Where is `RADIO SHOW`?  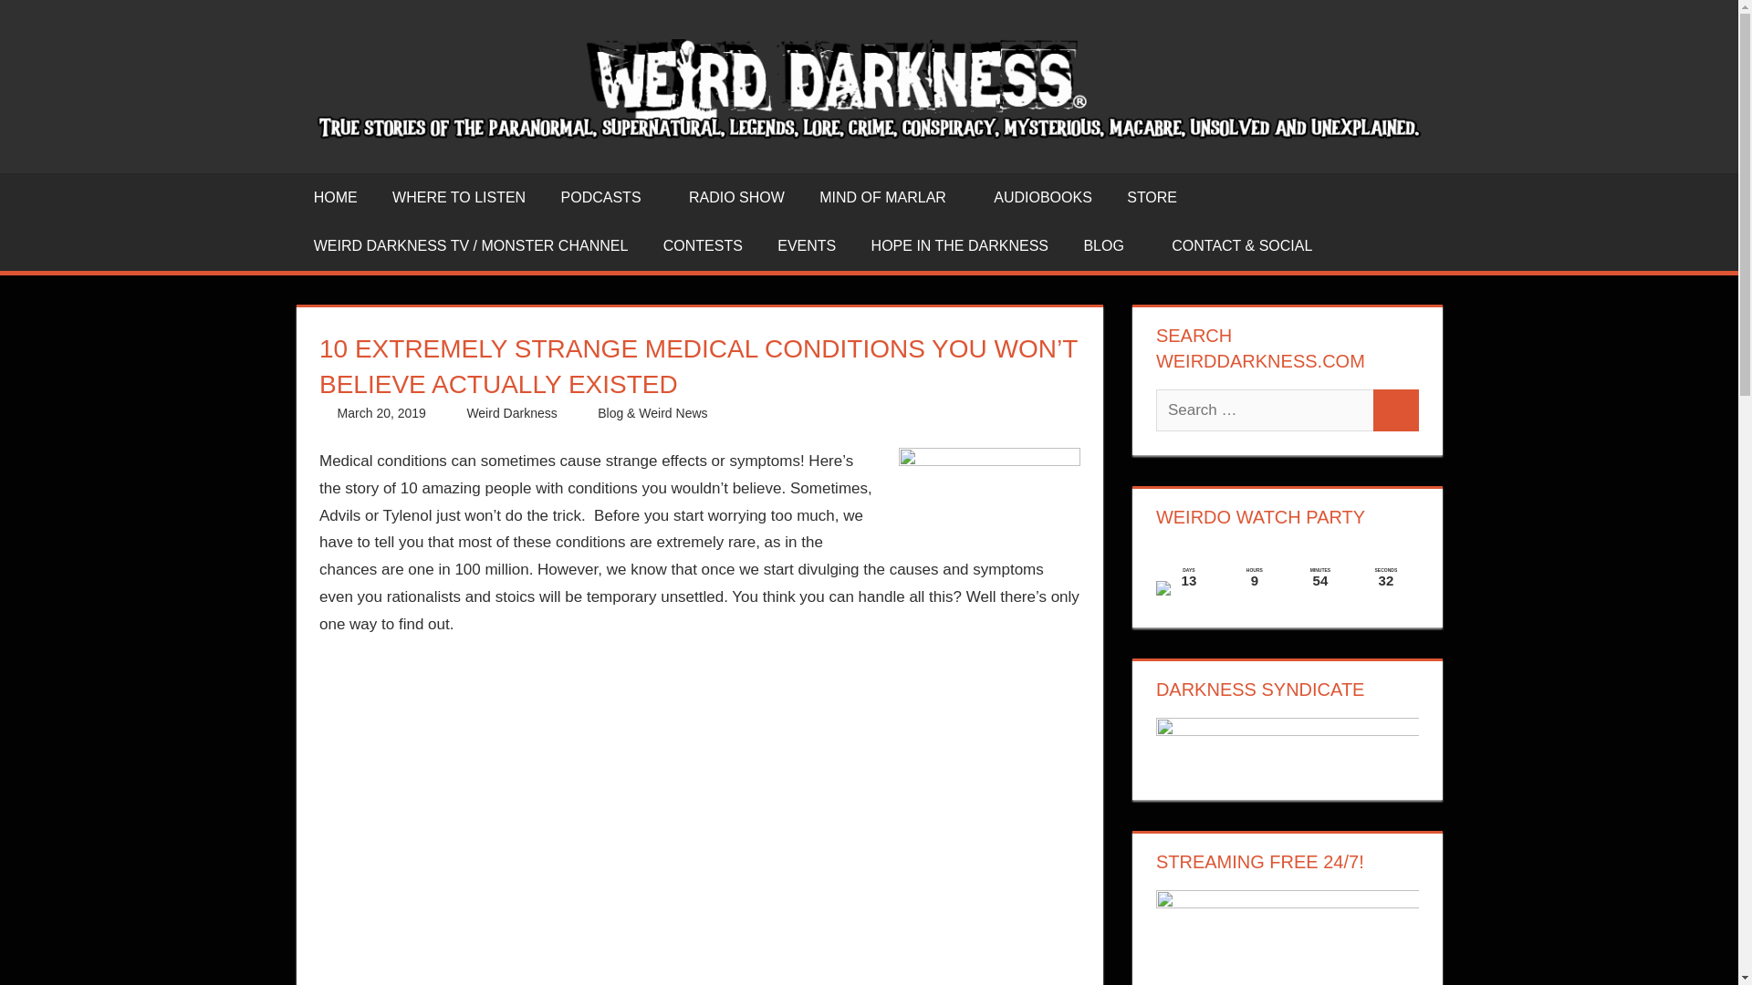
RADIO SHOW is located at coordinates (736, 198).